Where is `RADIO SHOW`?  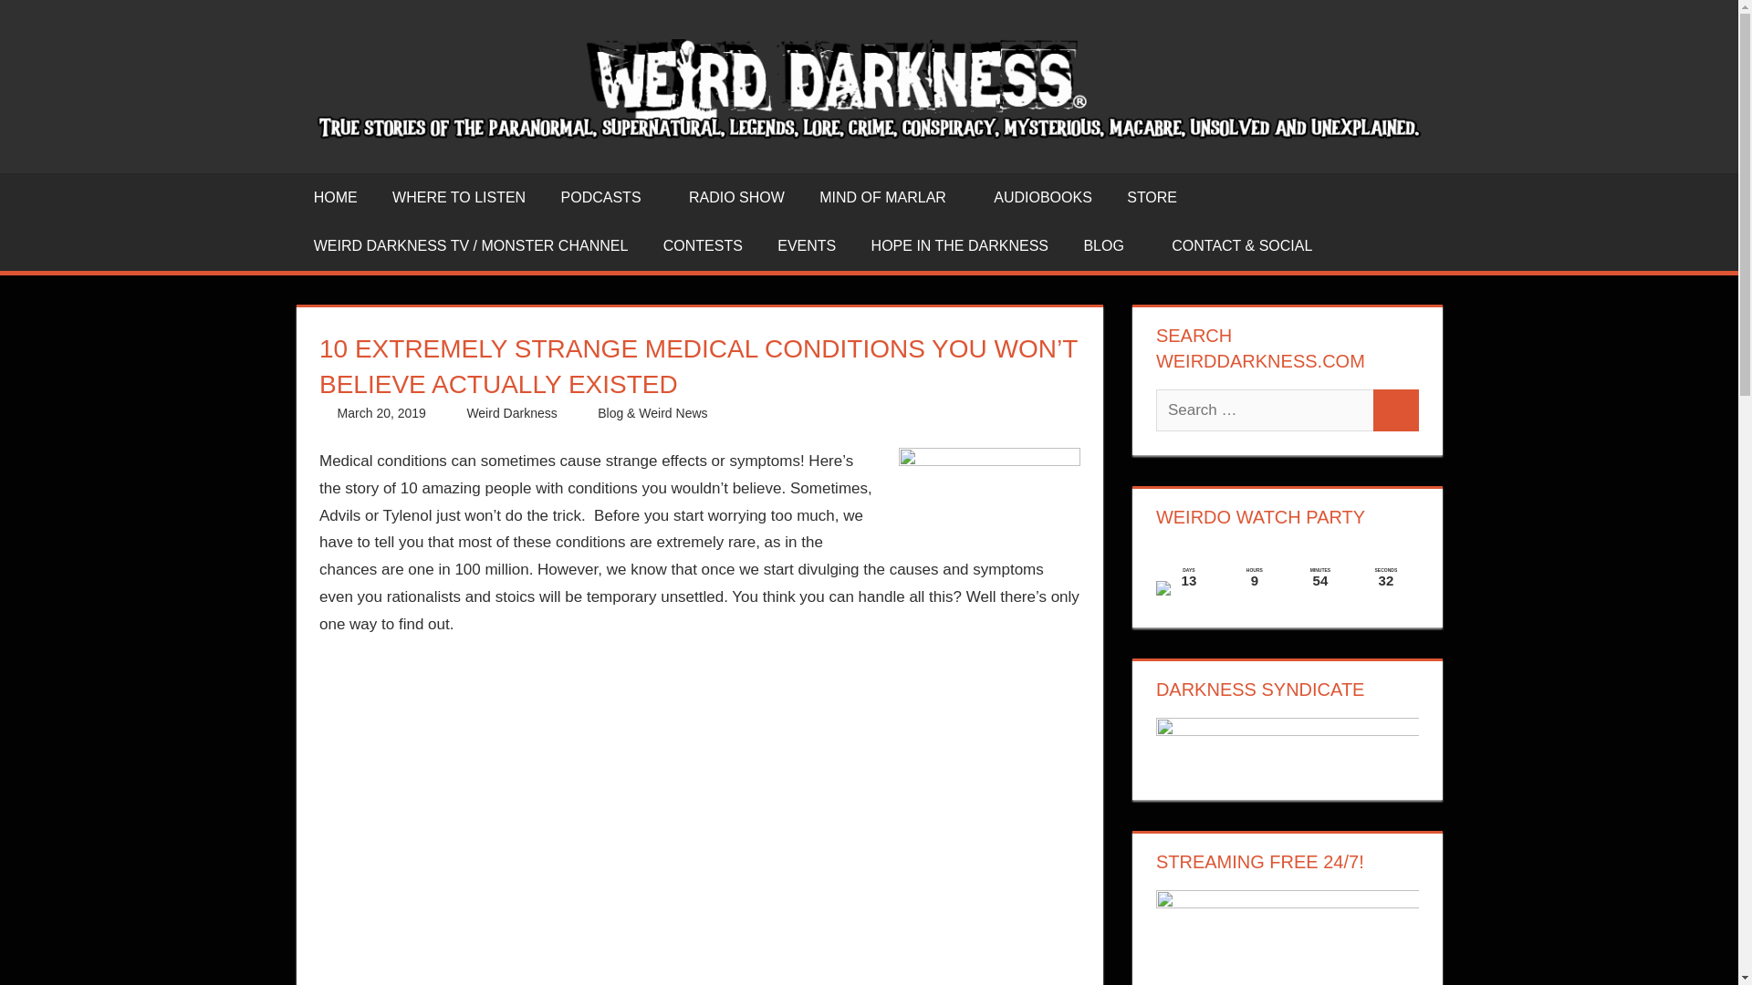
RADIO SHOW is located at coordinates (736, 198).